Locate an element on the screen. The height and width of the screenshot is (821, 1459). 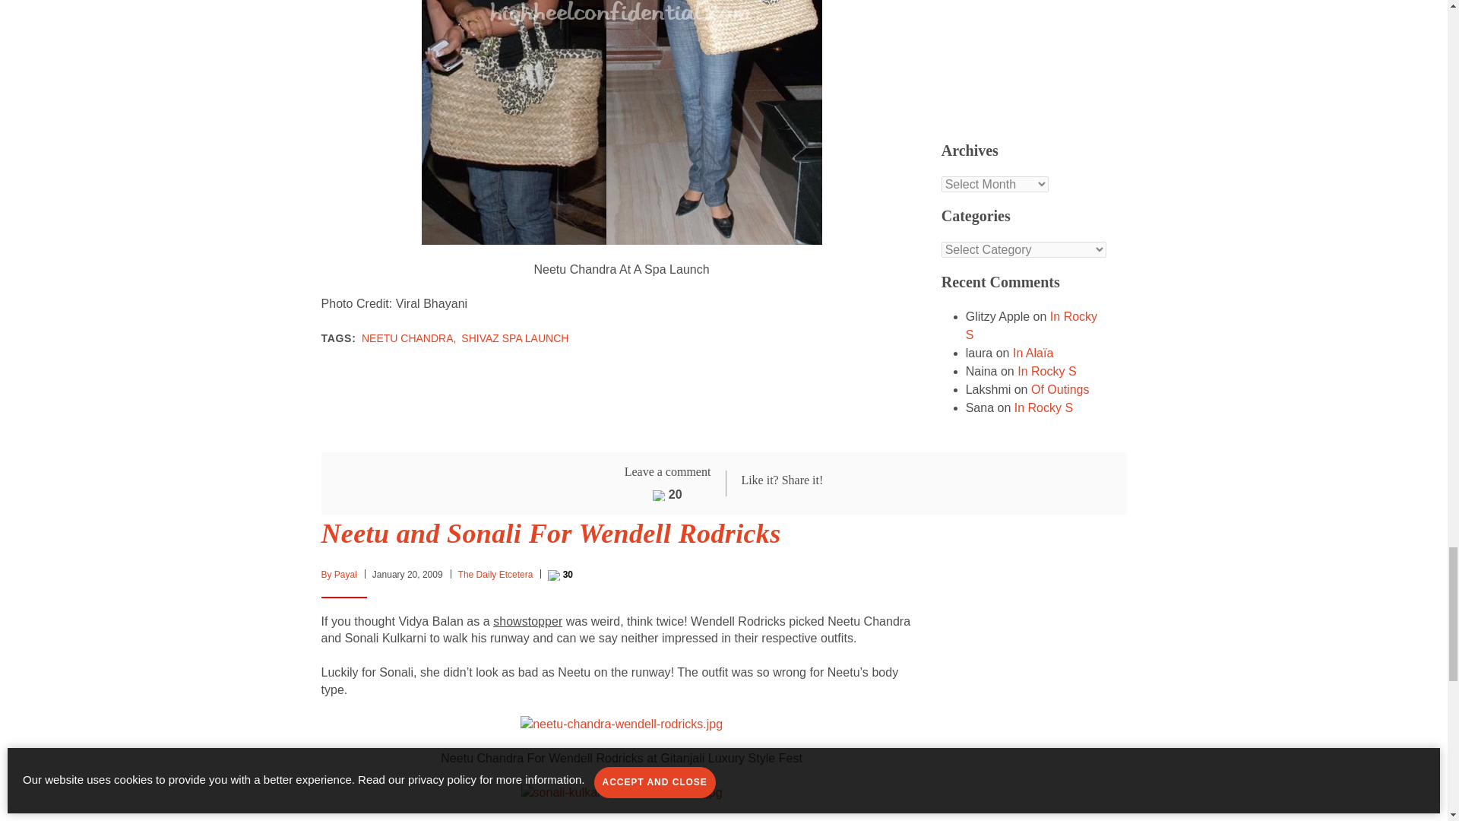
sonali-kulkarni-wendell-rodricks.jpg is located at coordinates (622, 791).